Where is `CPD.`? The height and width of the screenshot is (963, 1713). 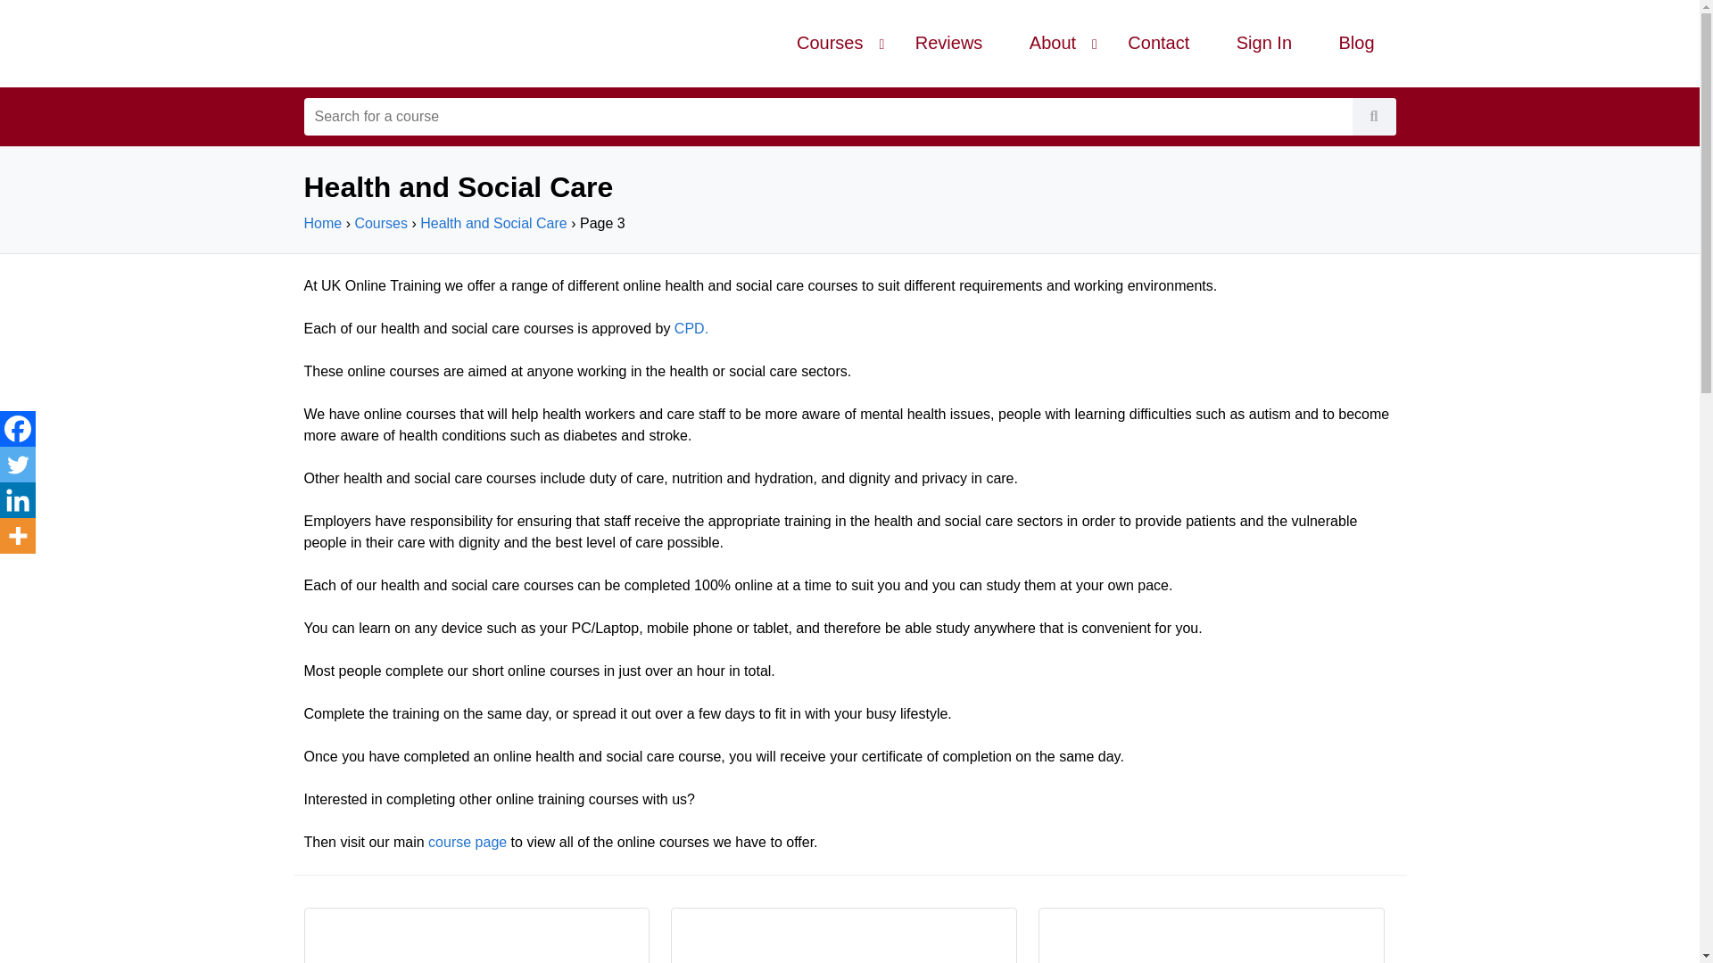 CPD. is located at coordinates (691, 328).